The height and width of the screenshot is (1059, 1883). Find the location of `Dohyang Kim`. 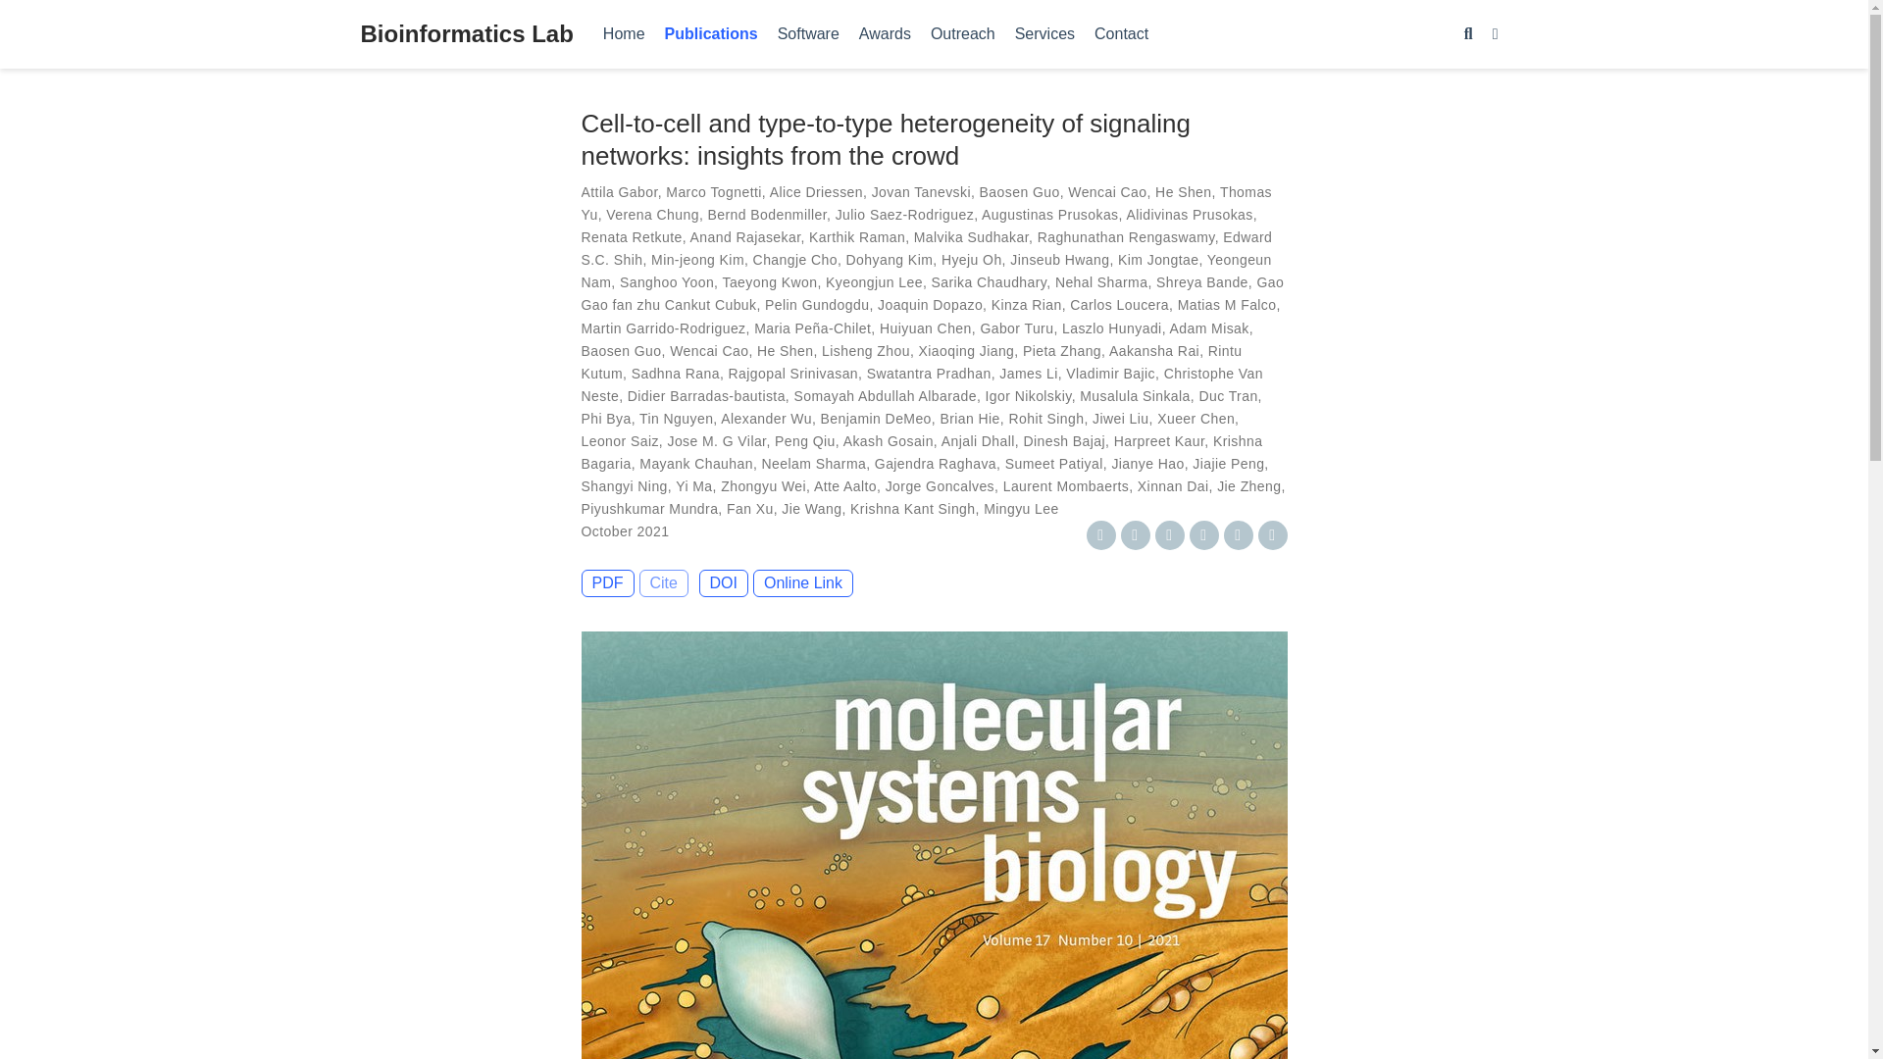

Dohyang Kim is located at coordinates (890, 260).